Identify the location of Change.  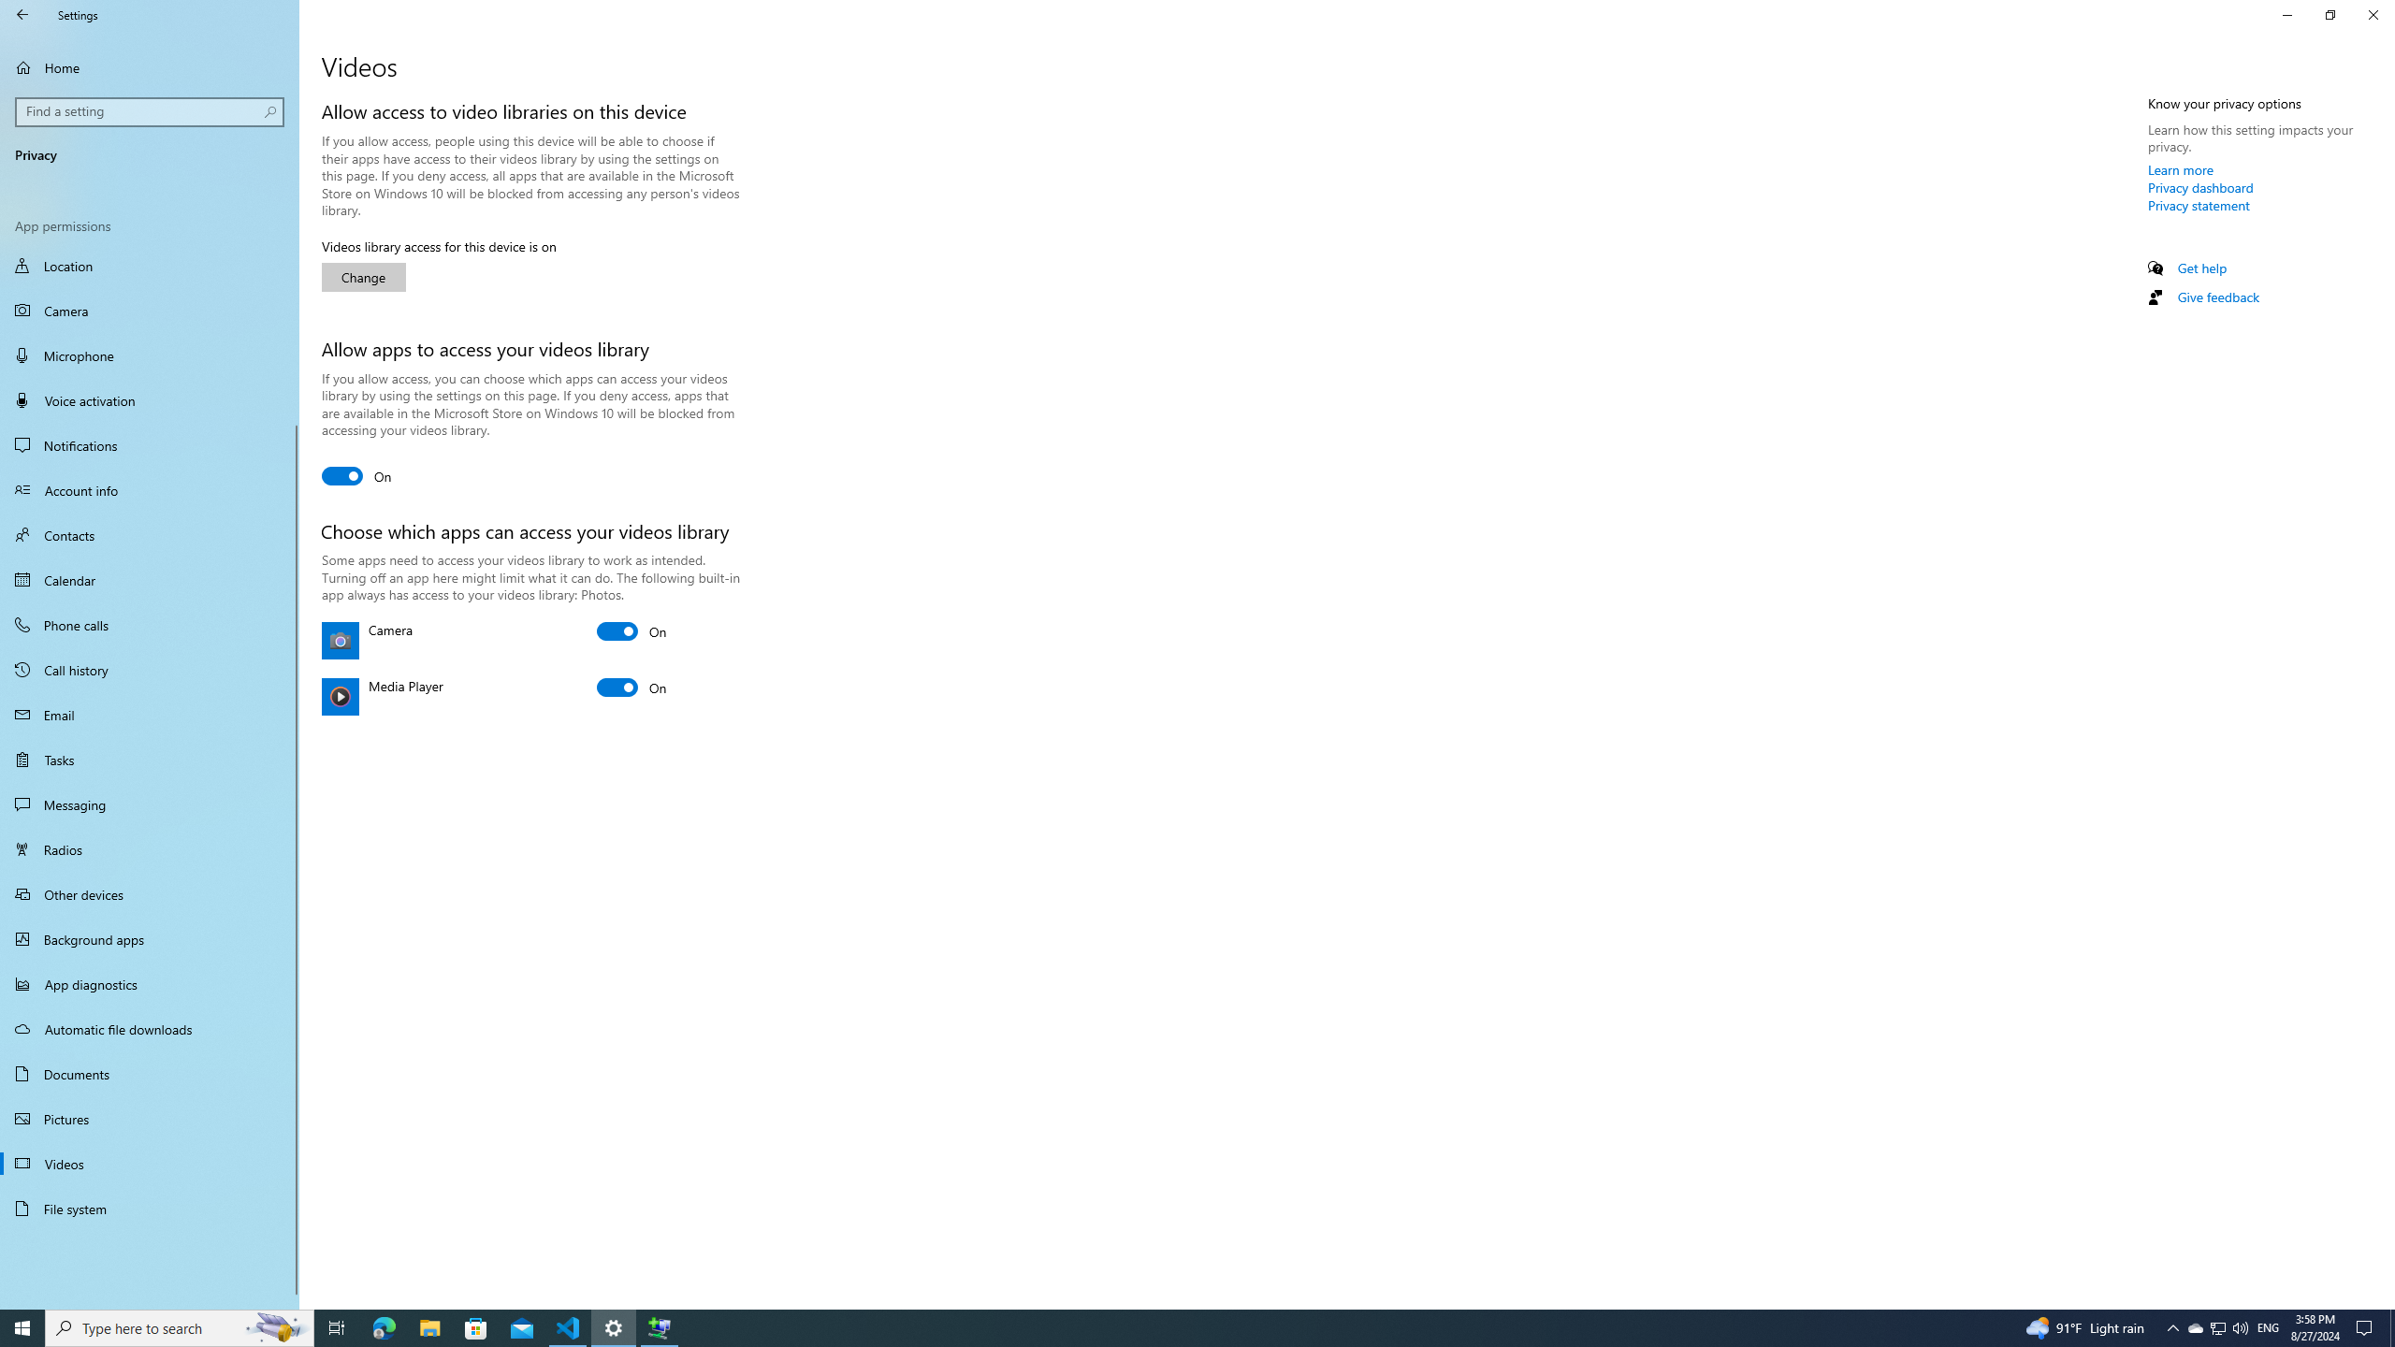
(364, 277).